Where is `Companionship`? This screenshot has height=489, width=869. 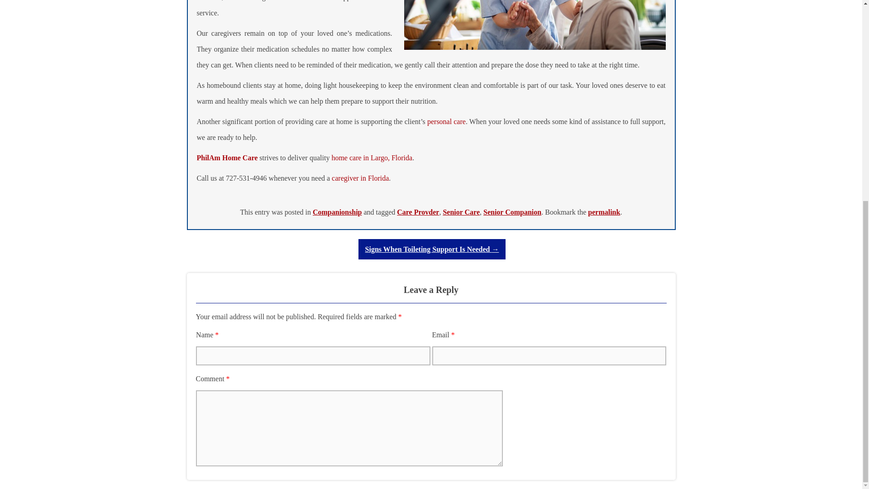 Companionship is located at coordinates (338, 212).